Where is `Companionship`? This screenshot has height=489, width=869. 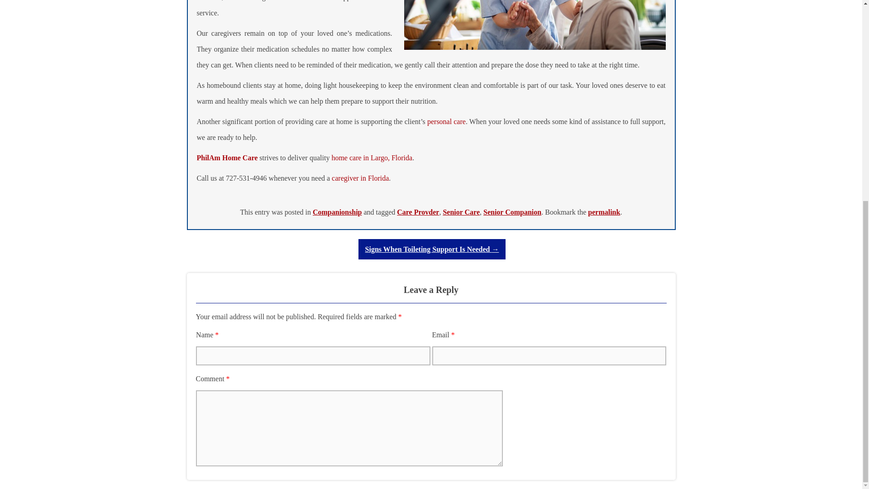 Companionship is located at coordinates (338, 212).